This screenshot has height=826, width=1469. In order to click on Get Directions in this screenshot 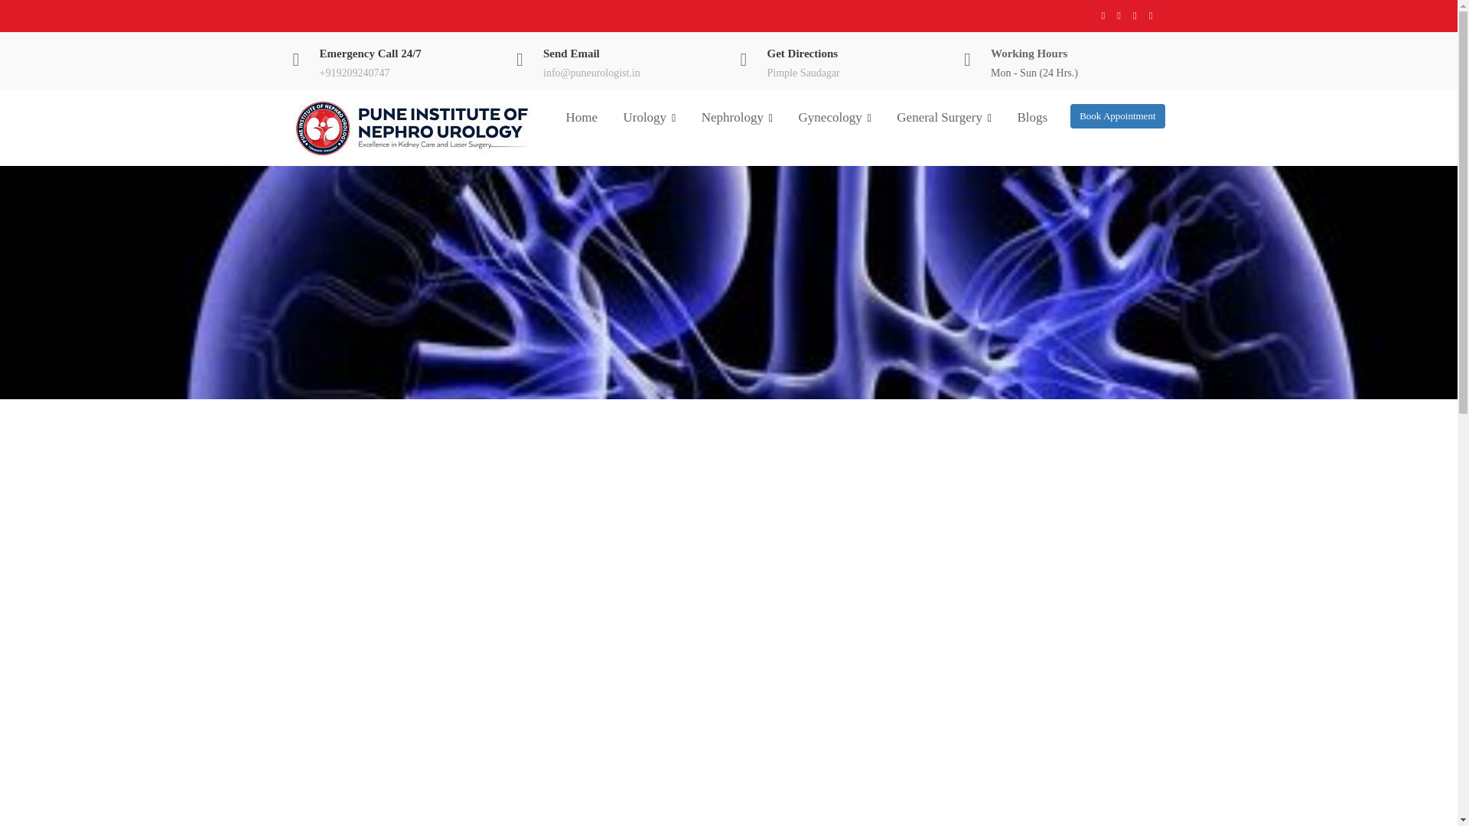, I will do `click(802, 53)`.